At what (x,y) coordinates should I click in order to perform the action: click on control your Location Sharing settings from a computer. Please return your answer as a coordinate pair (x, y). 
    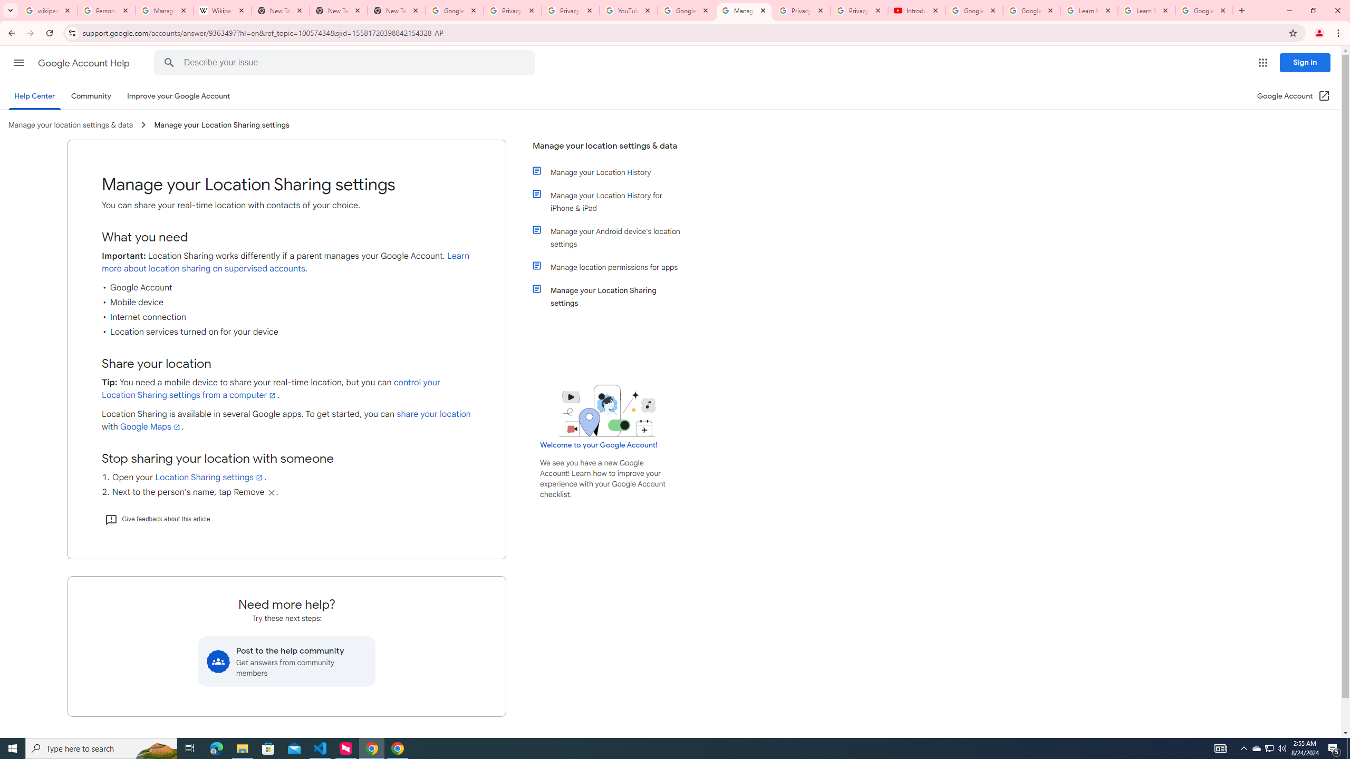
    Looking at the image, I should click on (271, 389).